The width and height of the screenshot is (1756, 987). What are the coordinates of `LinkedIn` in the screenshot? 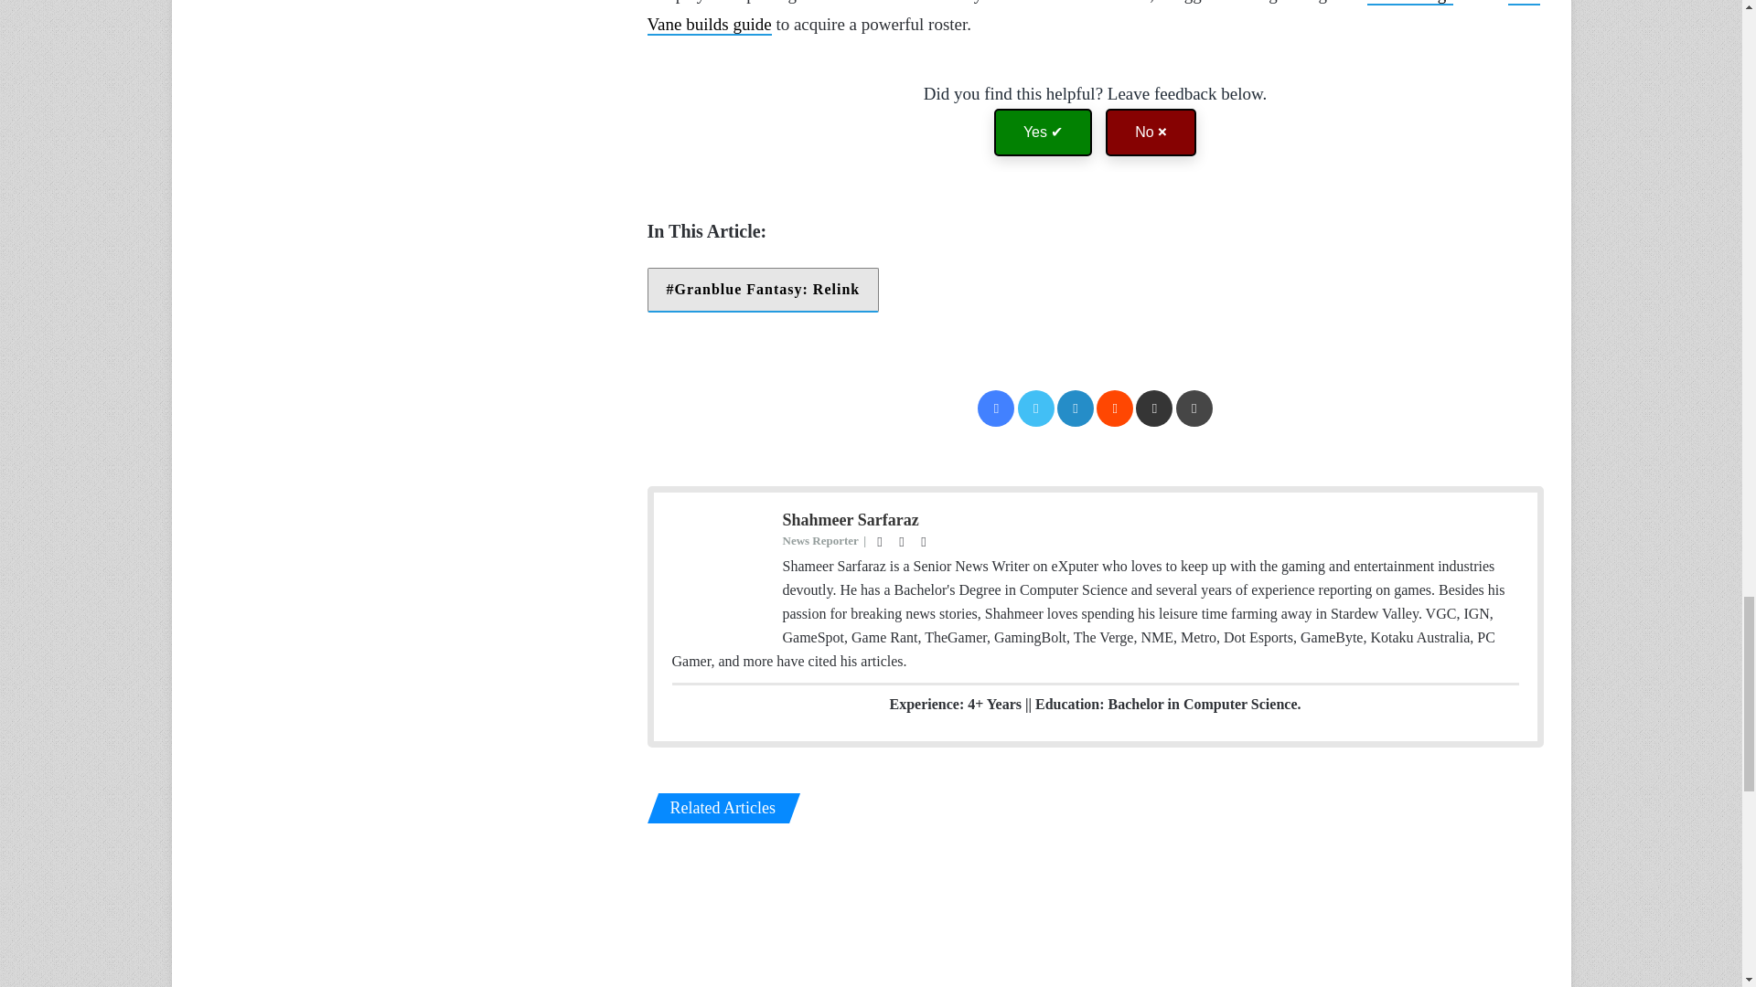 It's located at (1076, 408).